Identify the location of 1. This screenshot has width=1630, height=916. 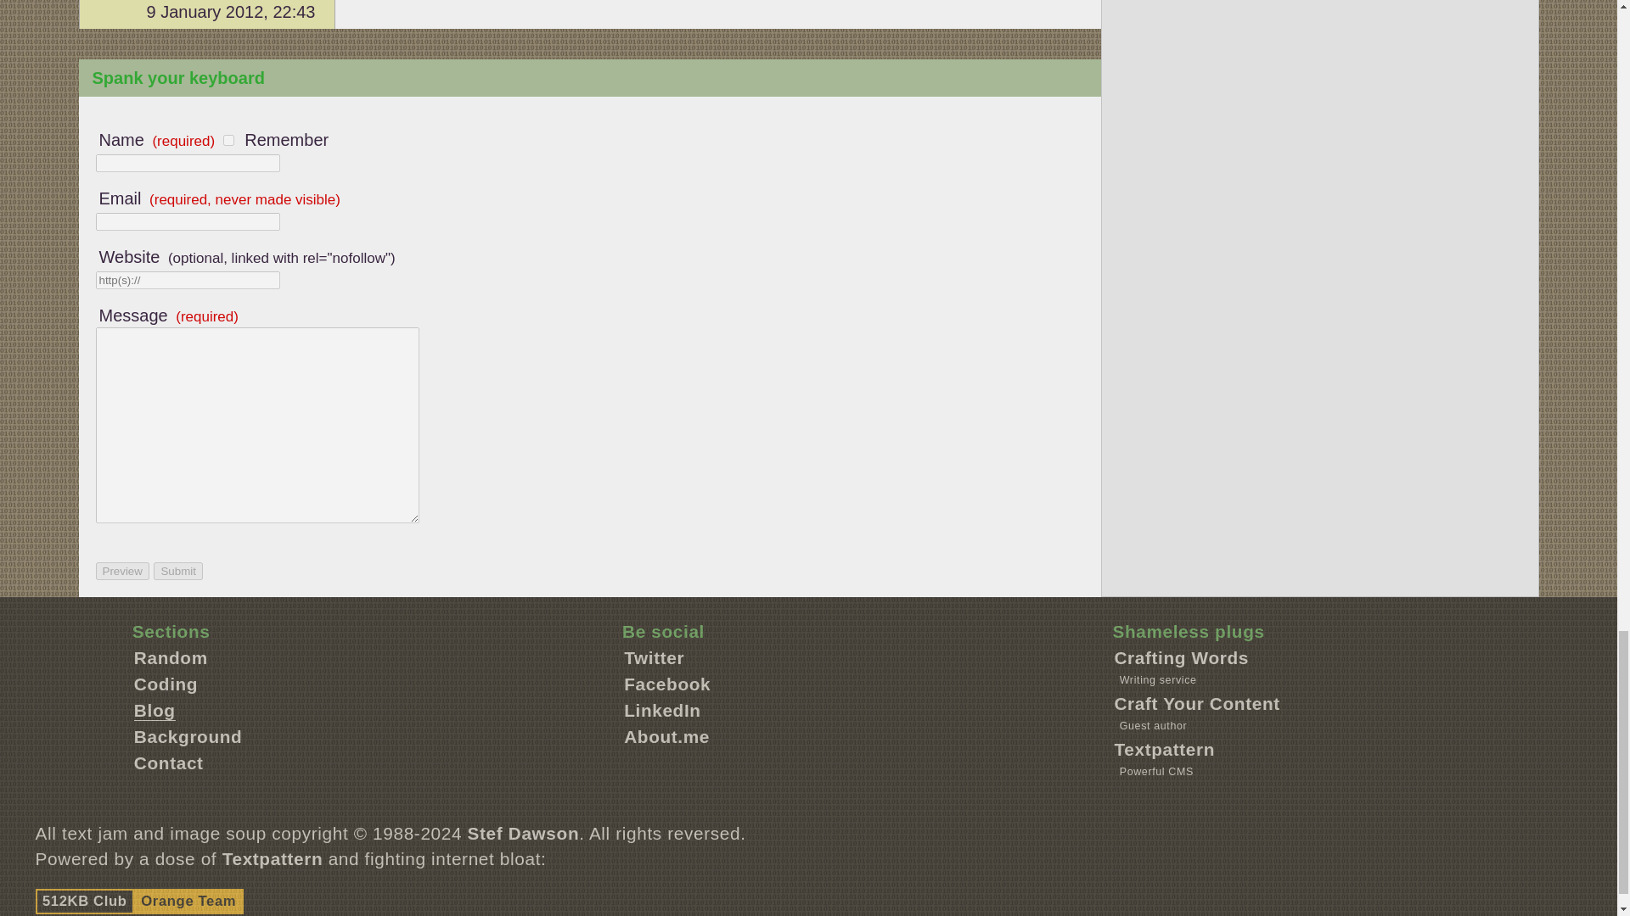
(229, 139).